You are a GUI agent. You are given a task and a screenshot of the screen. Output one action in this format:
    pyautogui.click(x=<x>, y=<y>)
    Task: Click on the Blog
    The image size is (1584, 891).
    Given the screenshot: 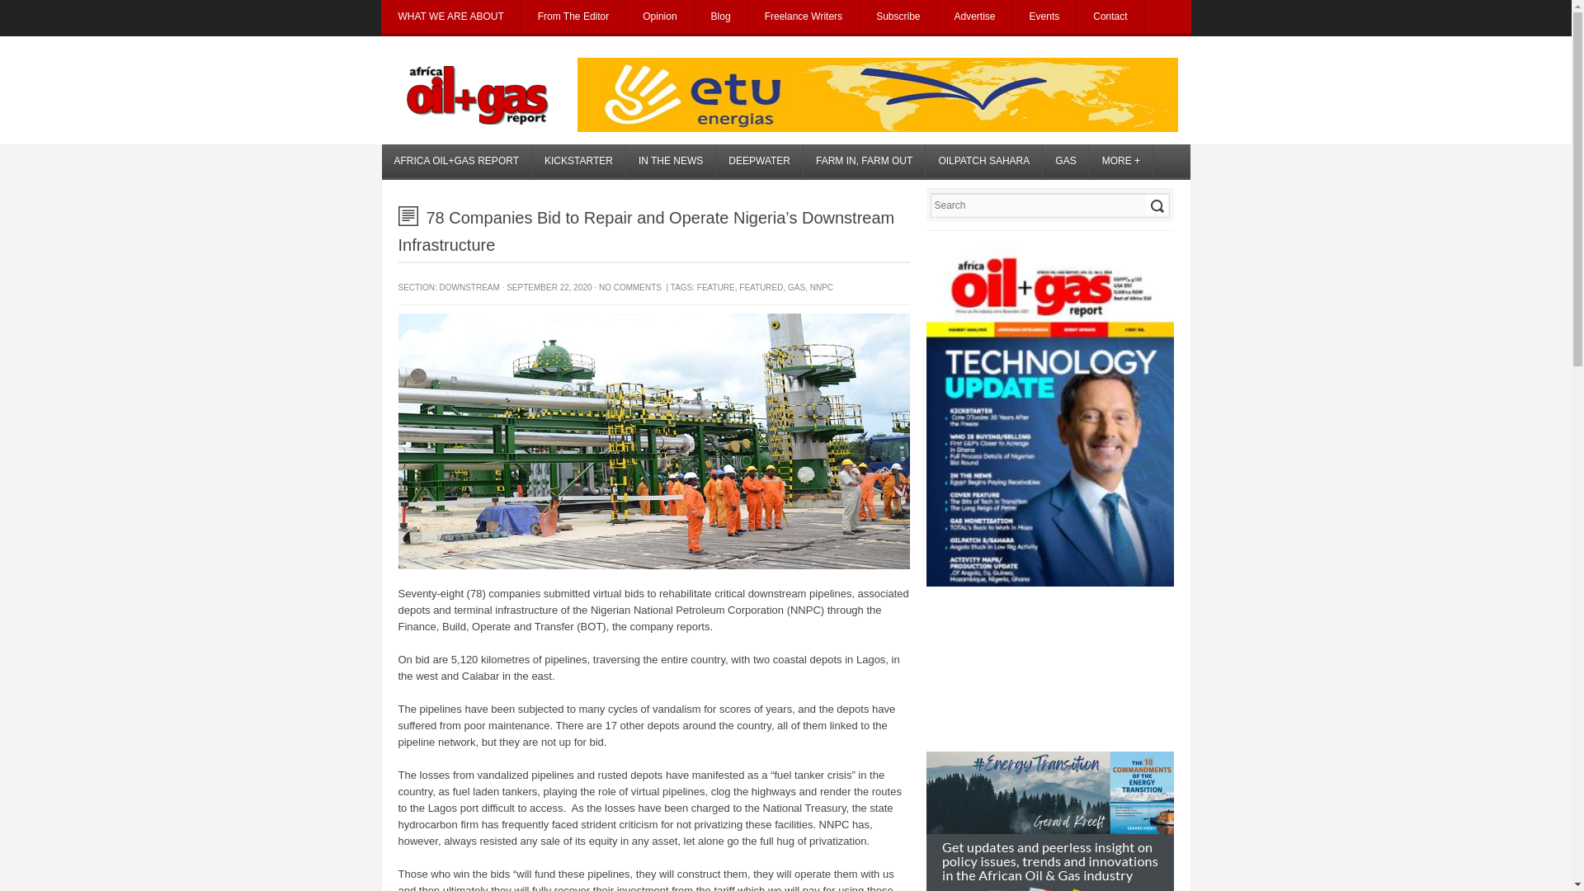 What is the action you would take?
    pyautogui.click(x=721, y=16)
    